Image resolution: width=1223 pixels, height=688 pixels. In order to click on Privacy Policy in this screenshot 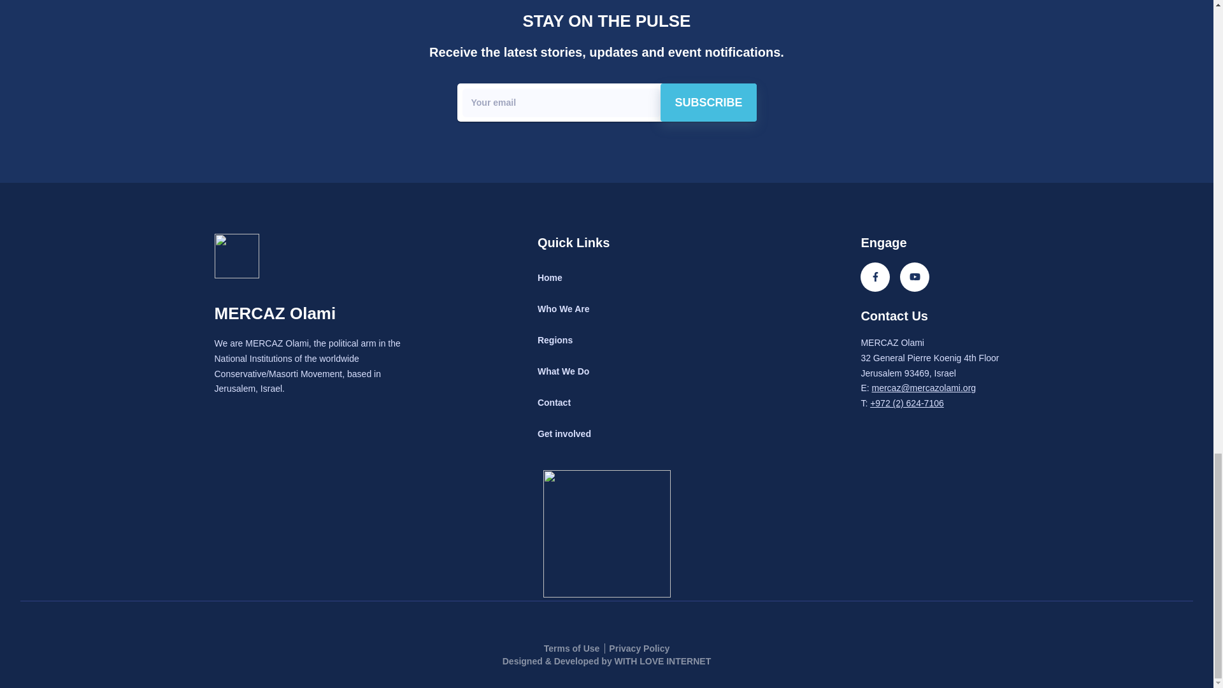, I will do `click(639, 649)`.